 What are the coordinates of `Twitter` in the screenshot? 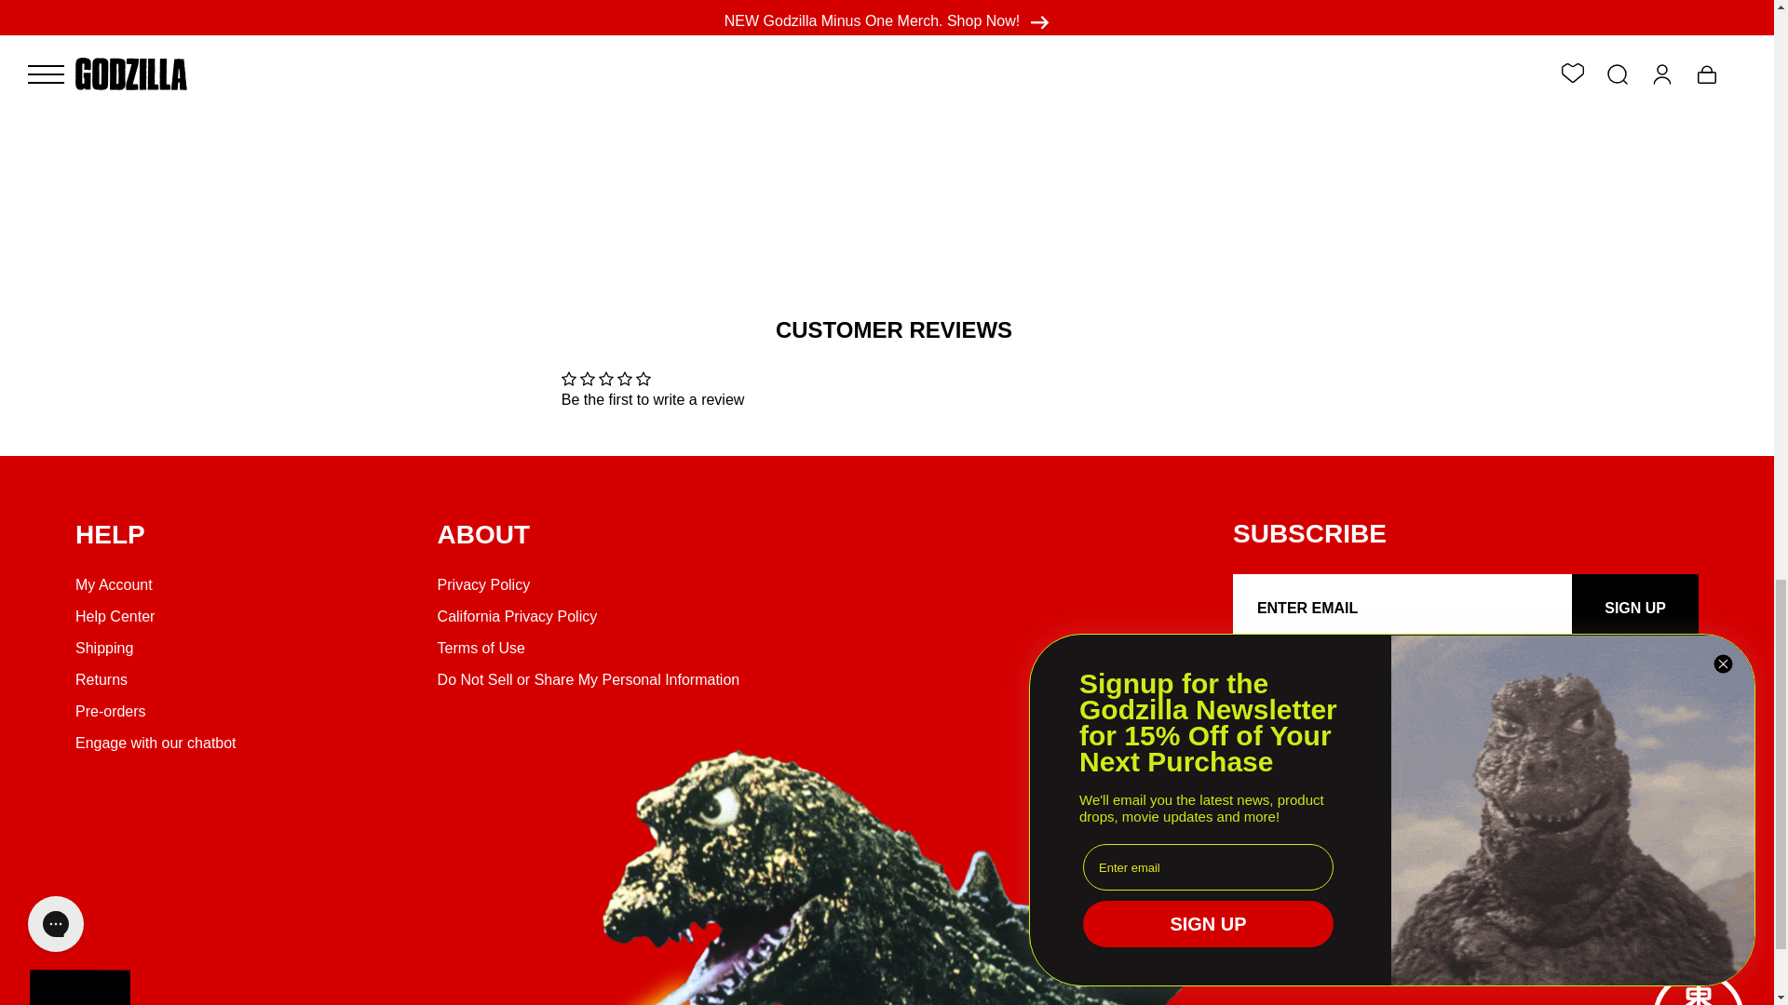 It's located at (1334, 677).